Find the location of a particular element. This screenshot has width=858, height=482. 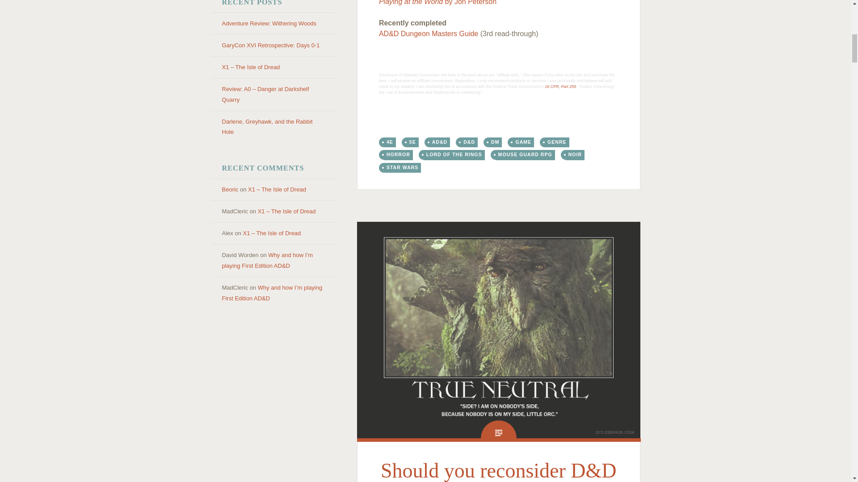

4E is located at coordinates (390, 142).